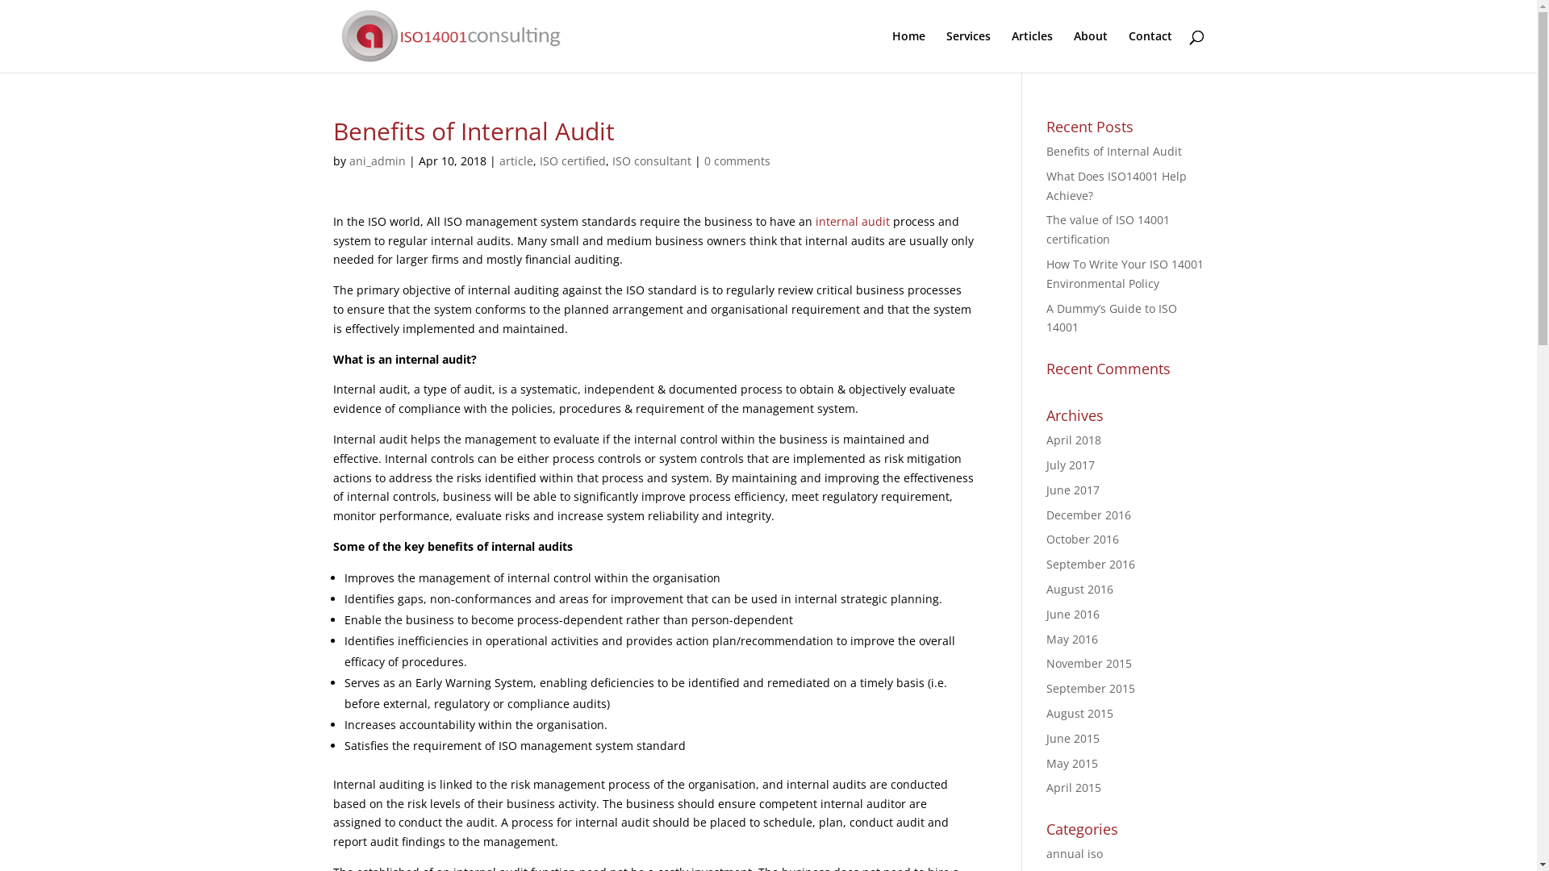  What do you see at coordinates (1073, 490) in the screenshot?
I see `June 2017` at bounding box center [1073, 490].